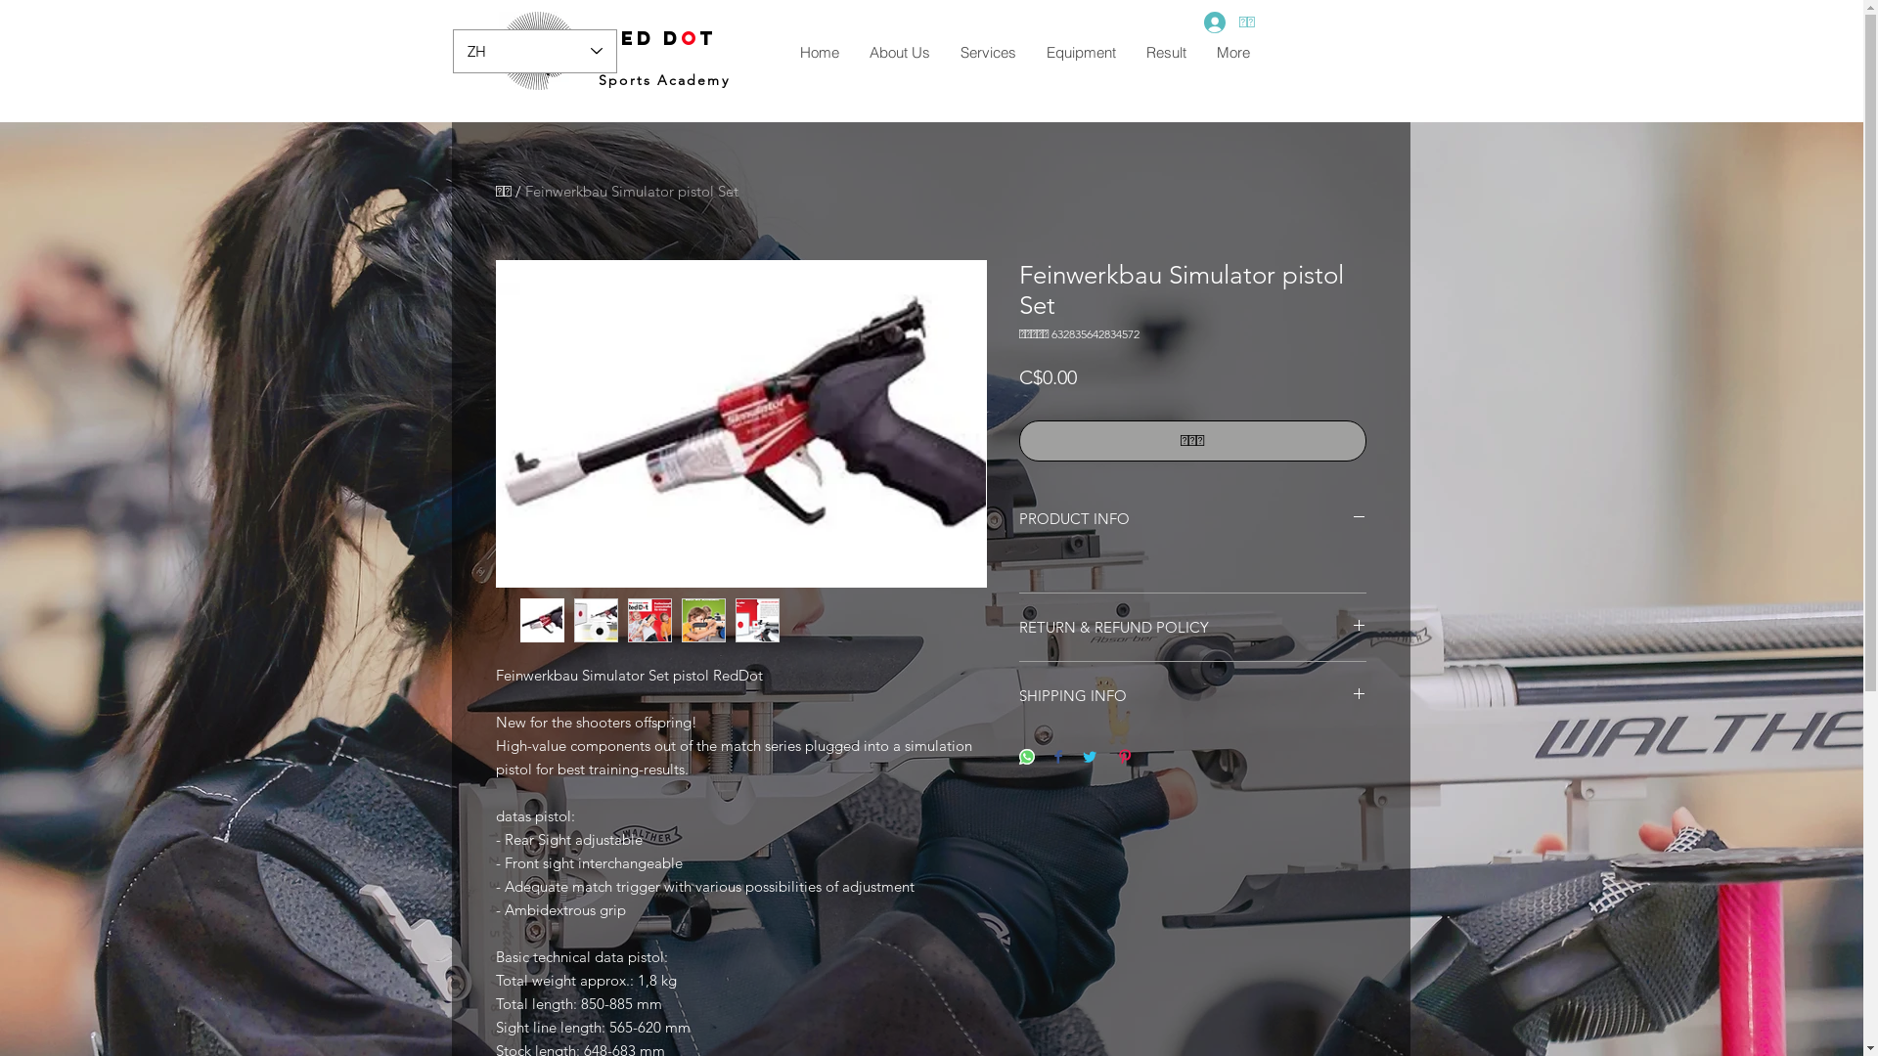 Image resolution: width=1878 pixels, height=1056 pixels. What do you see at coordinates (1193, 518) in the screenshot?
I see `PRODUCT INFO` at bounding box center [1193, 518].